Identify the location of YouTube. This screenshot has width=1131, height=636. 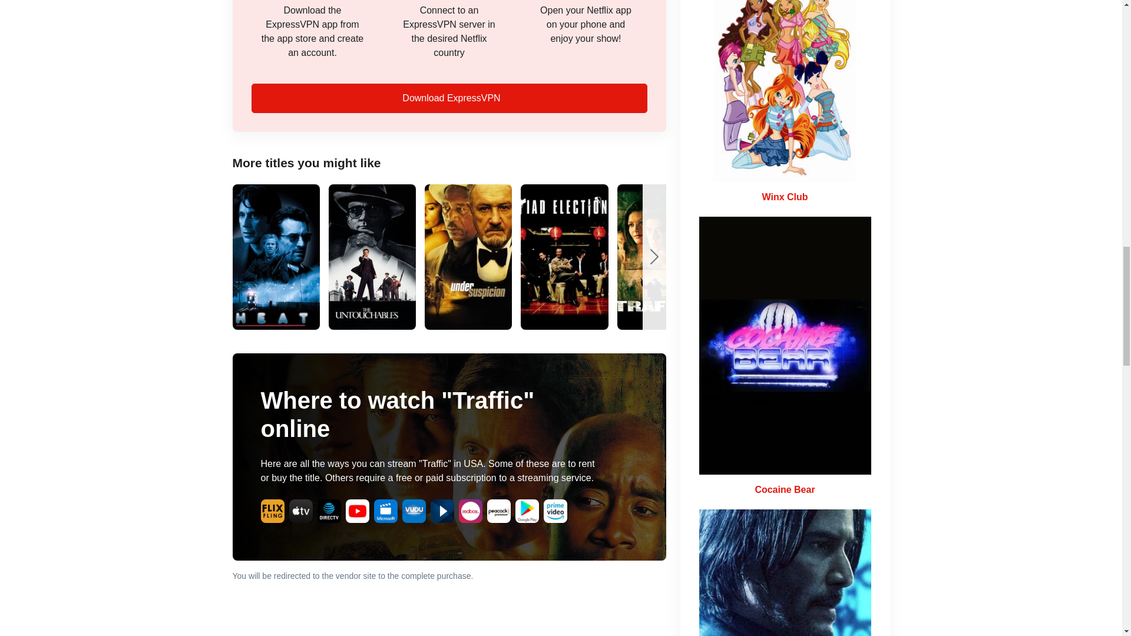
(356, 511).